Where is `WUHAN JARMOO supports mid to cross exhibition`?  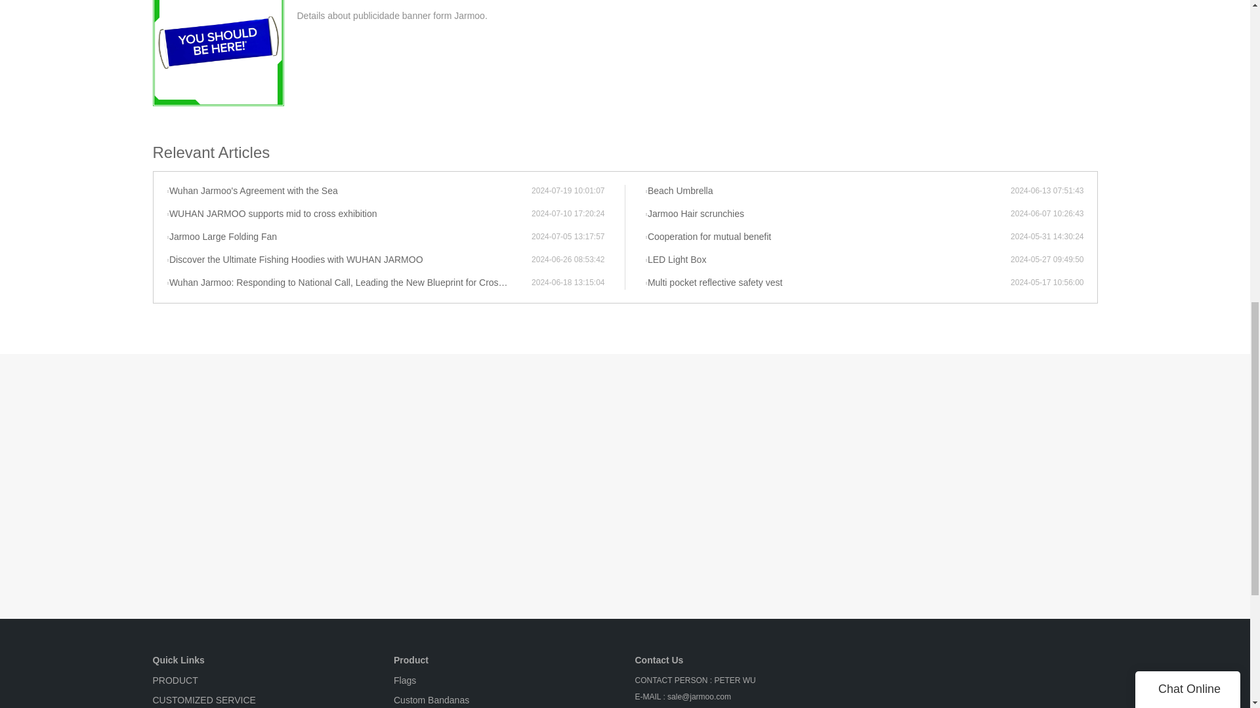
WUHAN JARMOO supports mid to cross exhibition is located at coordinates (349, 214).